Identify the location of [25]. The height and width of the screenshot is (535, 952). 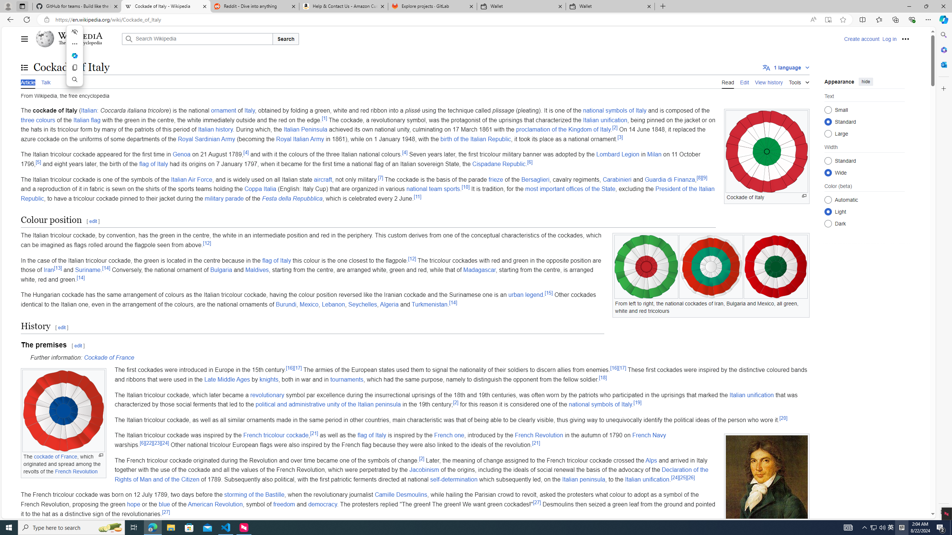
(683, 477).